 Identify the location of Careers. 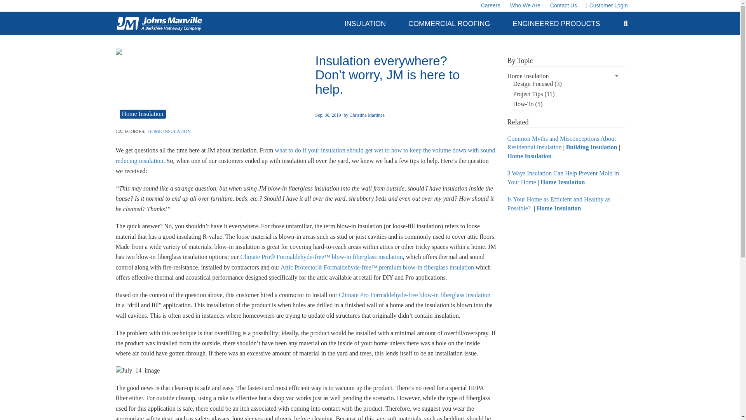
(490, 5).